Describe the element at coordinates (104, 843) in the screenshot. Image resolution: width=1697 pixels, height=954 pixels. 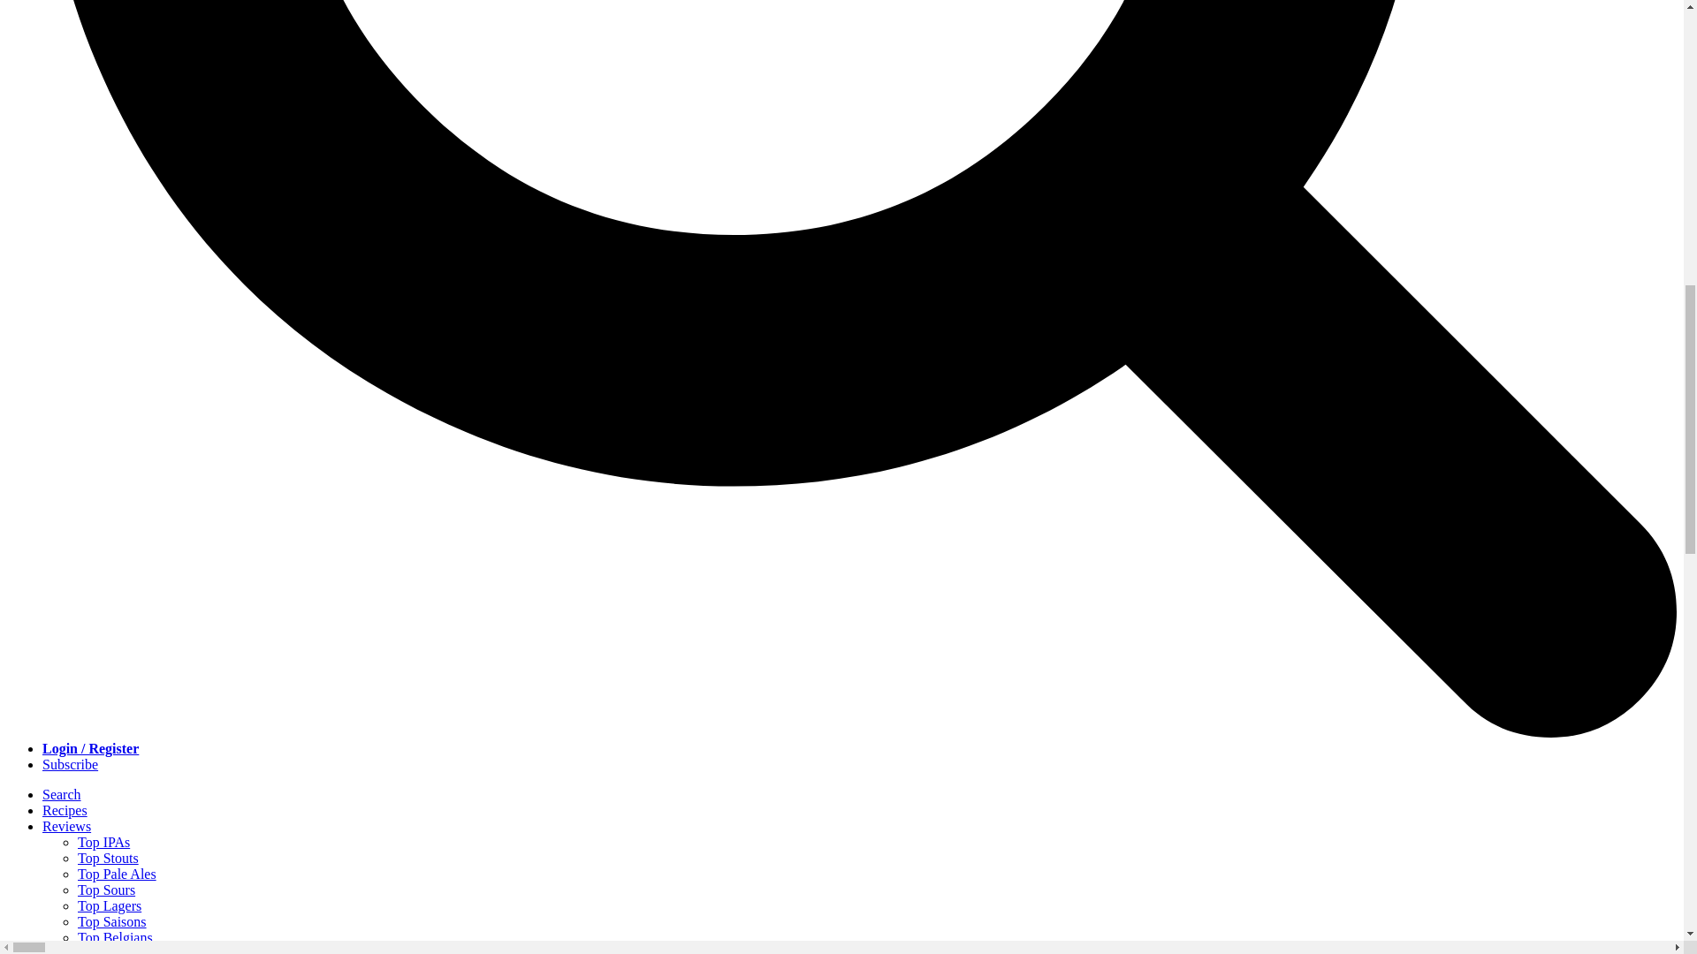
I see `Top IPAs` at that location.